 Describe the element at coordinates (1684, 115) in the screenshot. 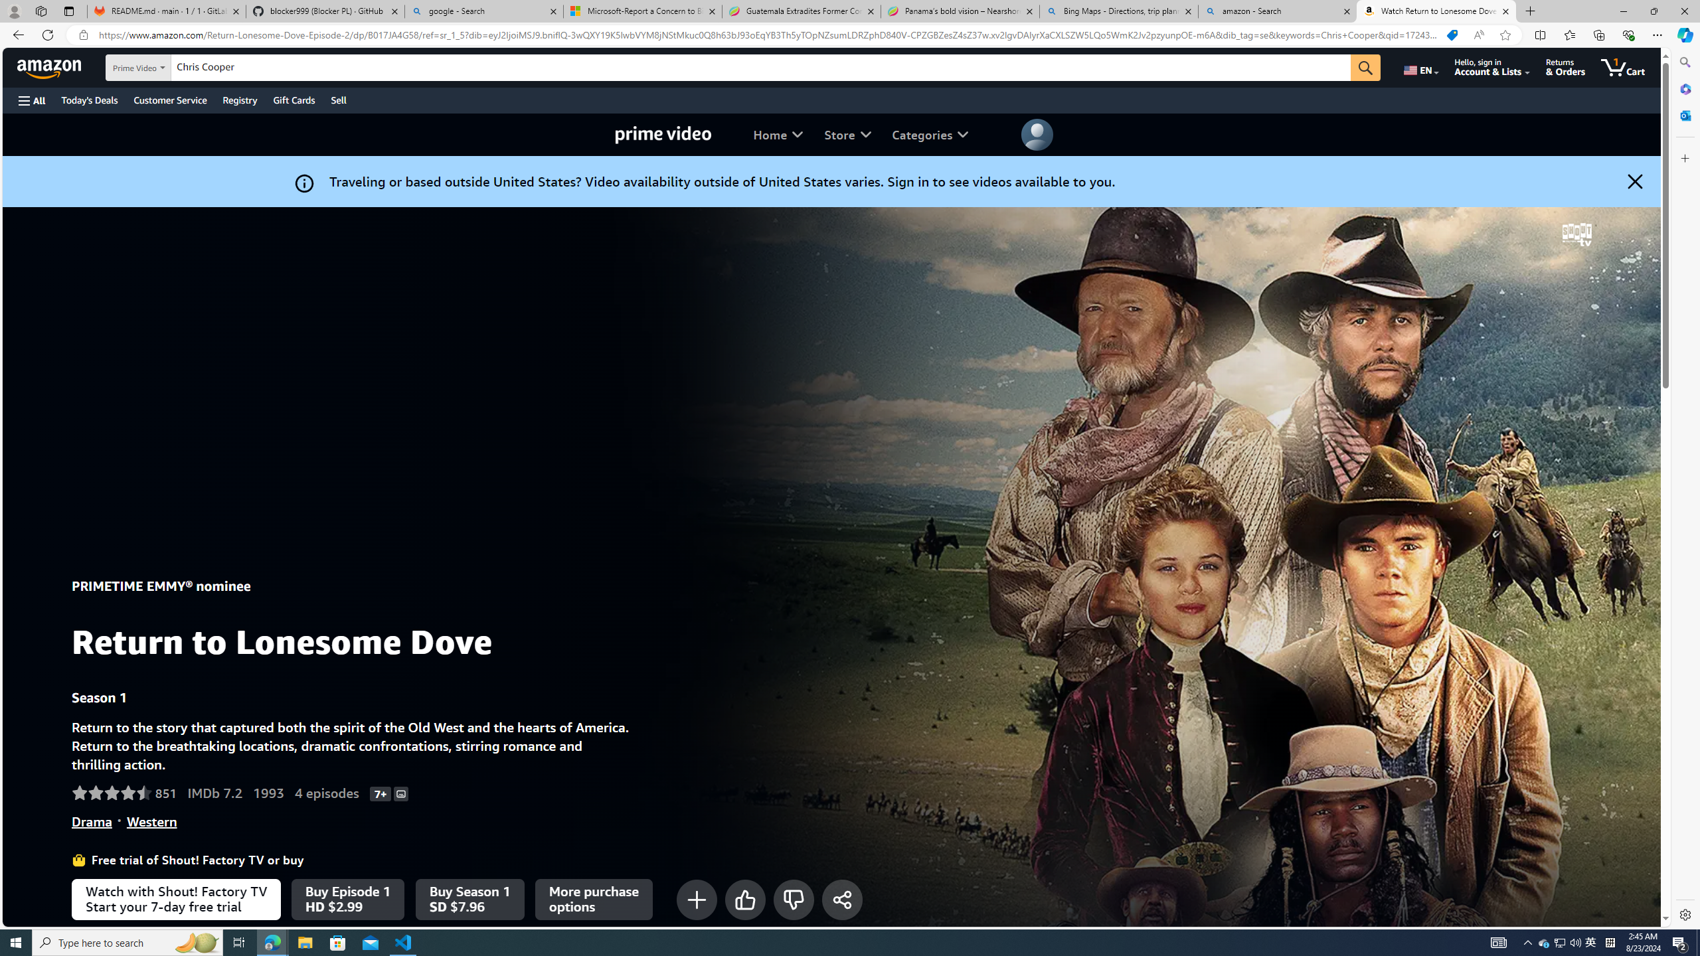

I see `Outlook` at that location.